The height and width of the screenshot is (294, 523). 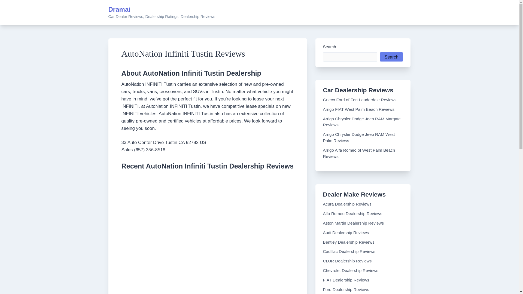 What do you see at coordinates (359, 137) in the screenshot?
I see `Arrigo Chrysler Dodge Jeep RAM West Palm Reviews` at bounding box center [359, 137].